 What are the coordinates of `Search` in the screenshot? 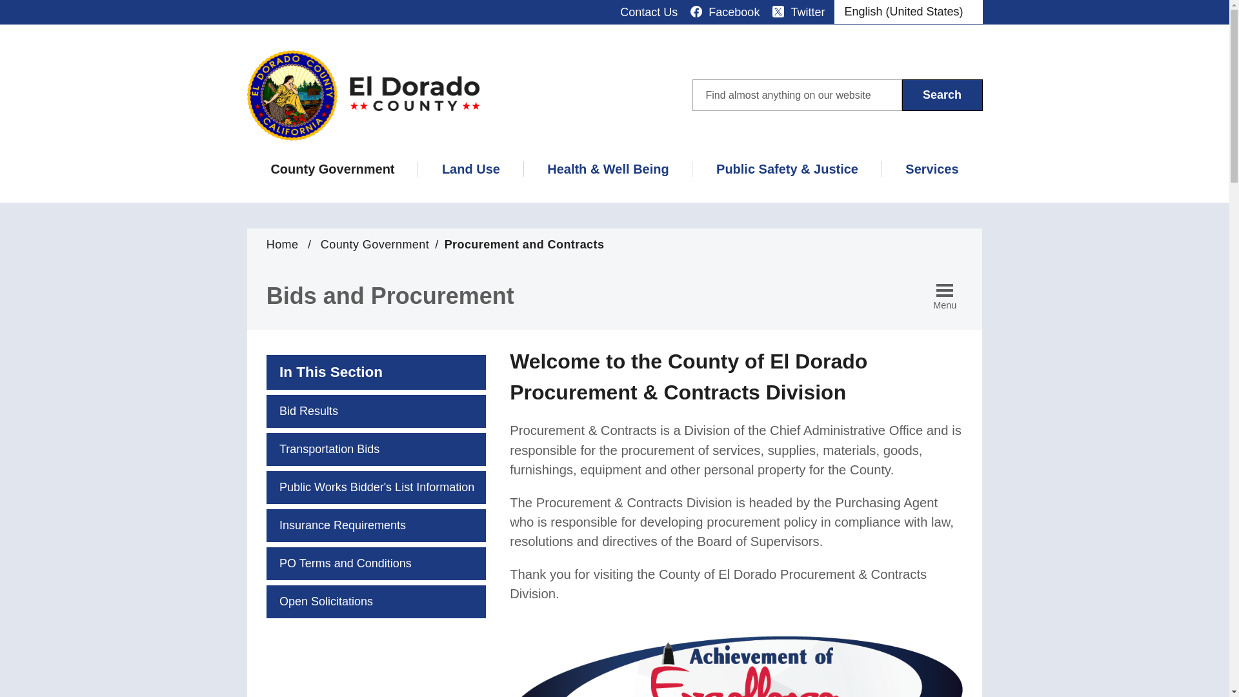 It's located at (942, 95).